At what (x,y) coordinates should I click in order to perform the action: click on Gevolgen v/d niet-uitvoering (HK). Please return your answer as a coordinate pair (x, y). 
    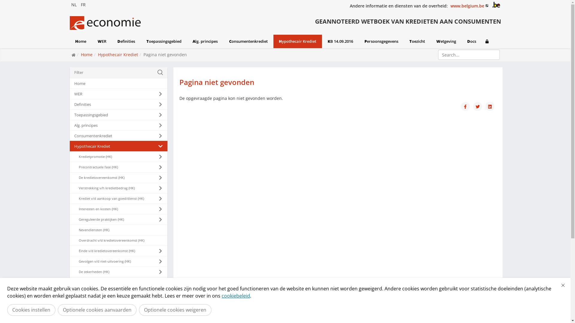
    Looking at the image, I should click on (118, 261).